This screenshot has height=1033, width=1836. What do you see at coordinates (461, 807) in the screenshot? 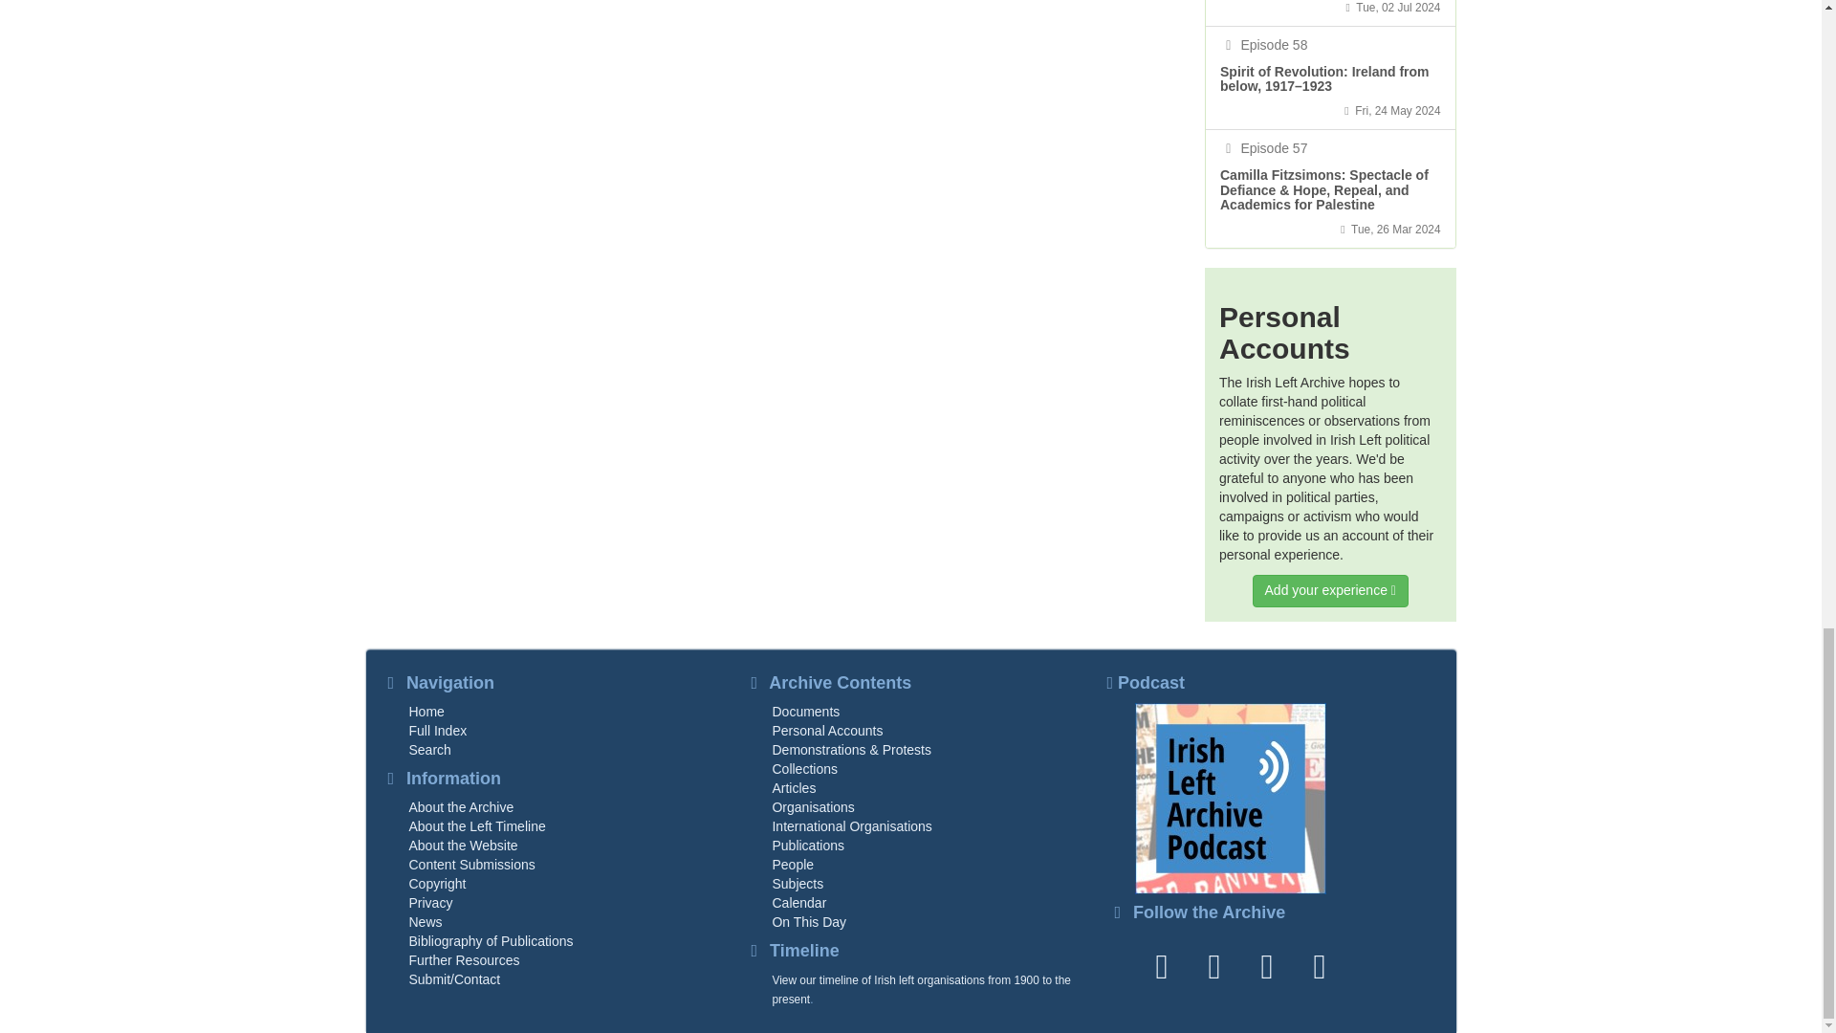
I see `About the CLR Irish Left Archive` at bounding box center [461, 807].